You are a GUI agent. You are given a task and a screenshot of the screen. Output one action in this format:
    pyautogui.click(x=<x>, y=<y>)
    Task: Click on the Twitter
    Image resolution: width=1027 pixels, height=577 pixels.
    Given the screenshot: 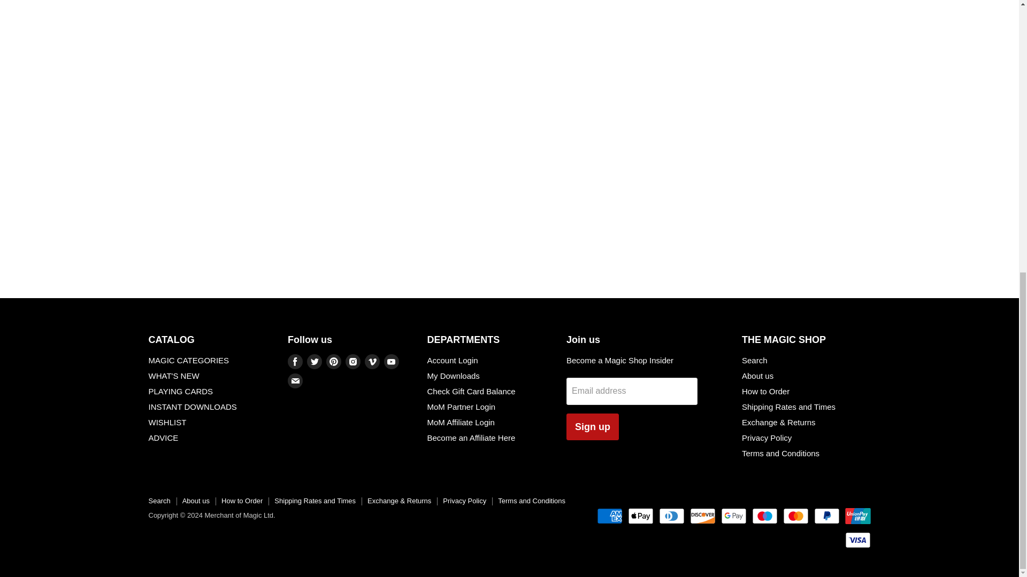 What is the action you would take?
    pyautogui.click(x=315, y=362)
    